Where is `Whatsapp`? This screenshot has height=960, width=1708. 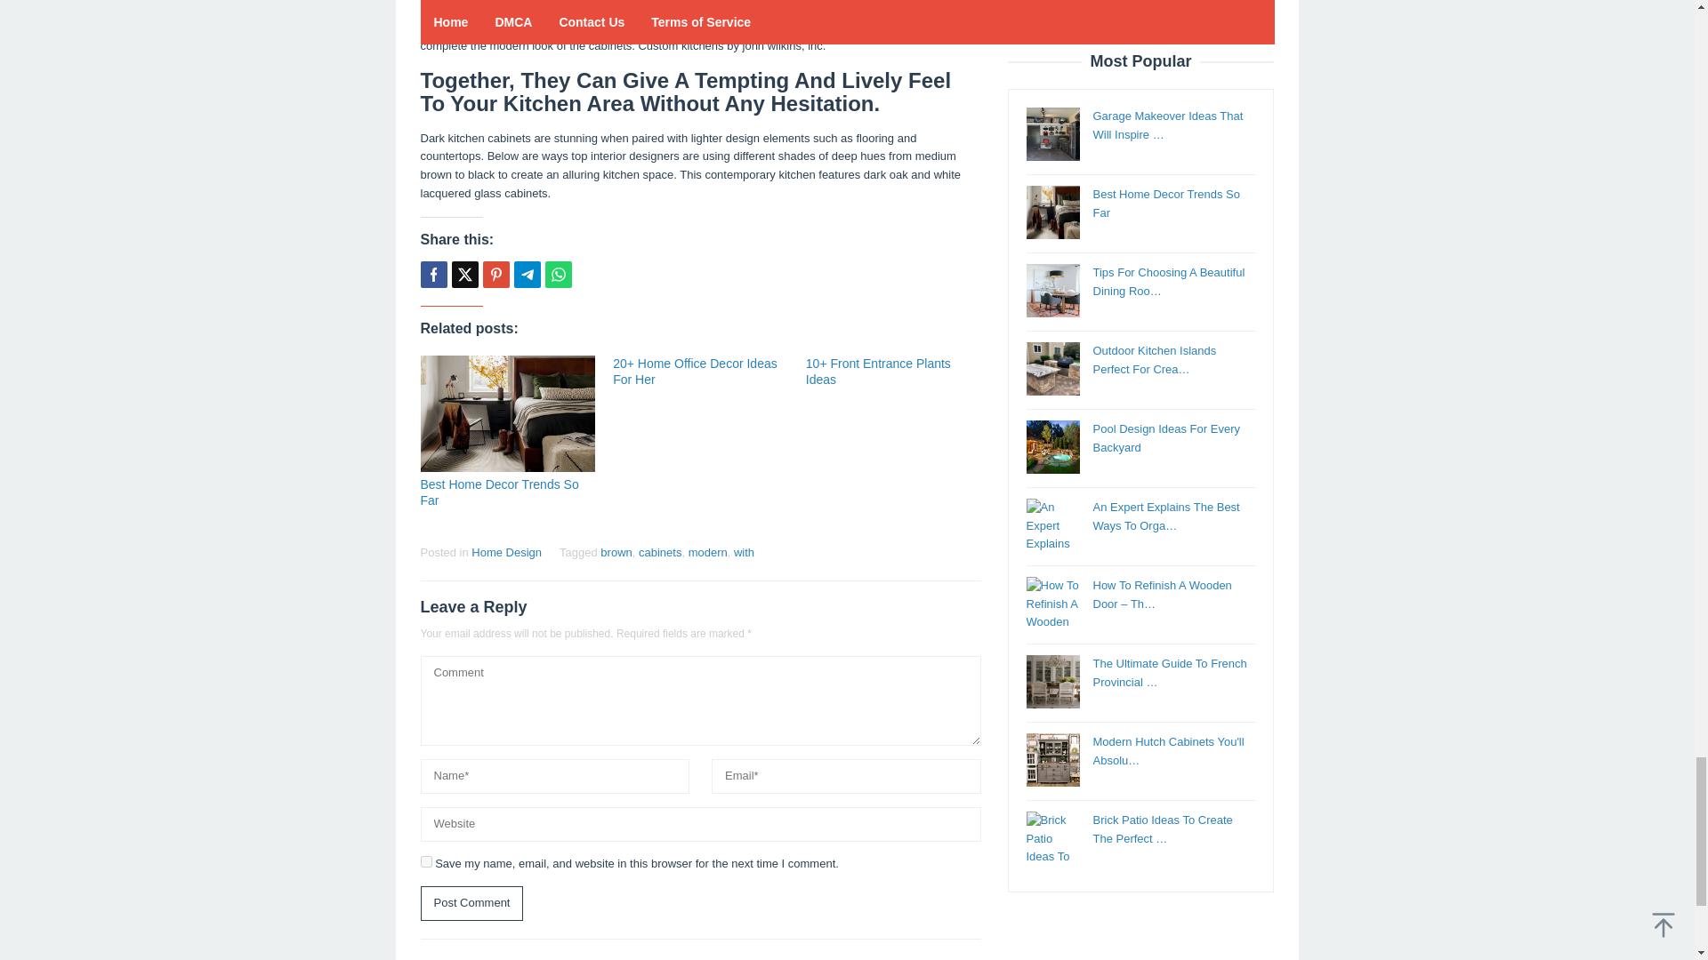
Whatsapp is located at coordinates (557, 274).